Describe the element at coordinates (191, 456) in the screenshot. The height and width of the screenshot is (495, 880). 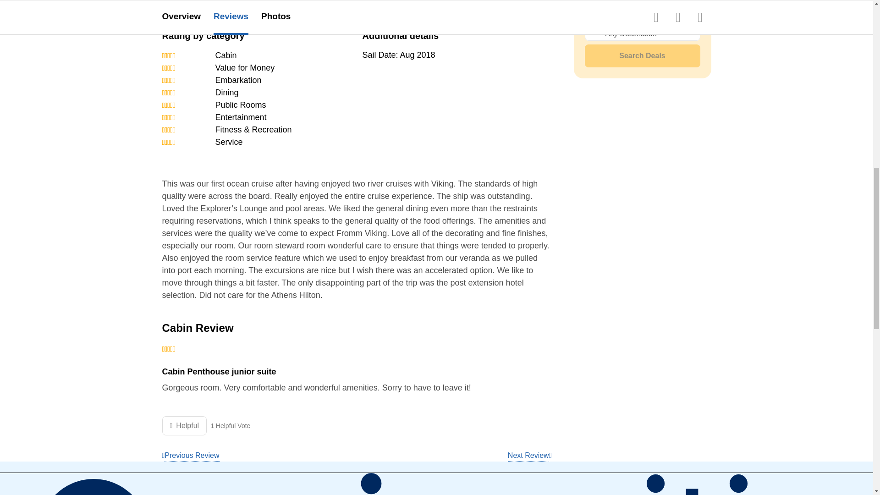
I see `Previous Review` at that location.